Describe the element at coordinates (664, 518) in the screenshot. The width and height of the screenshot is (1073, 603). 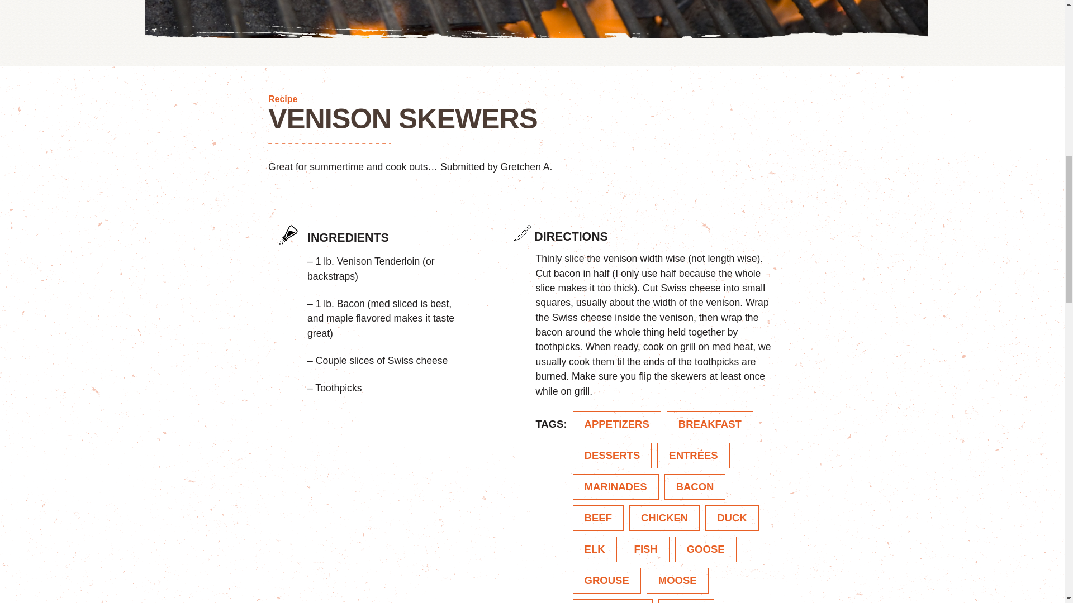
I see `CHICKEN` at that location.